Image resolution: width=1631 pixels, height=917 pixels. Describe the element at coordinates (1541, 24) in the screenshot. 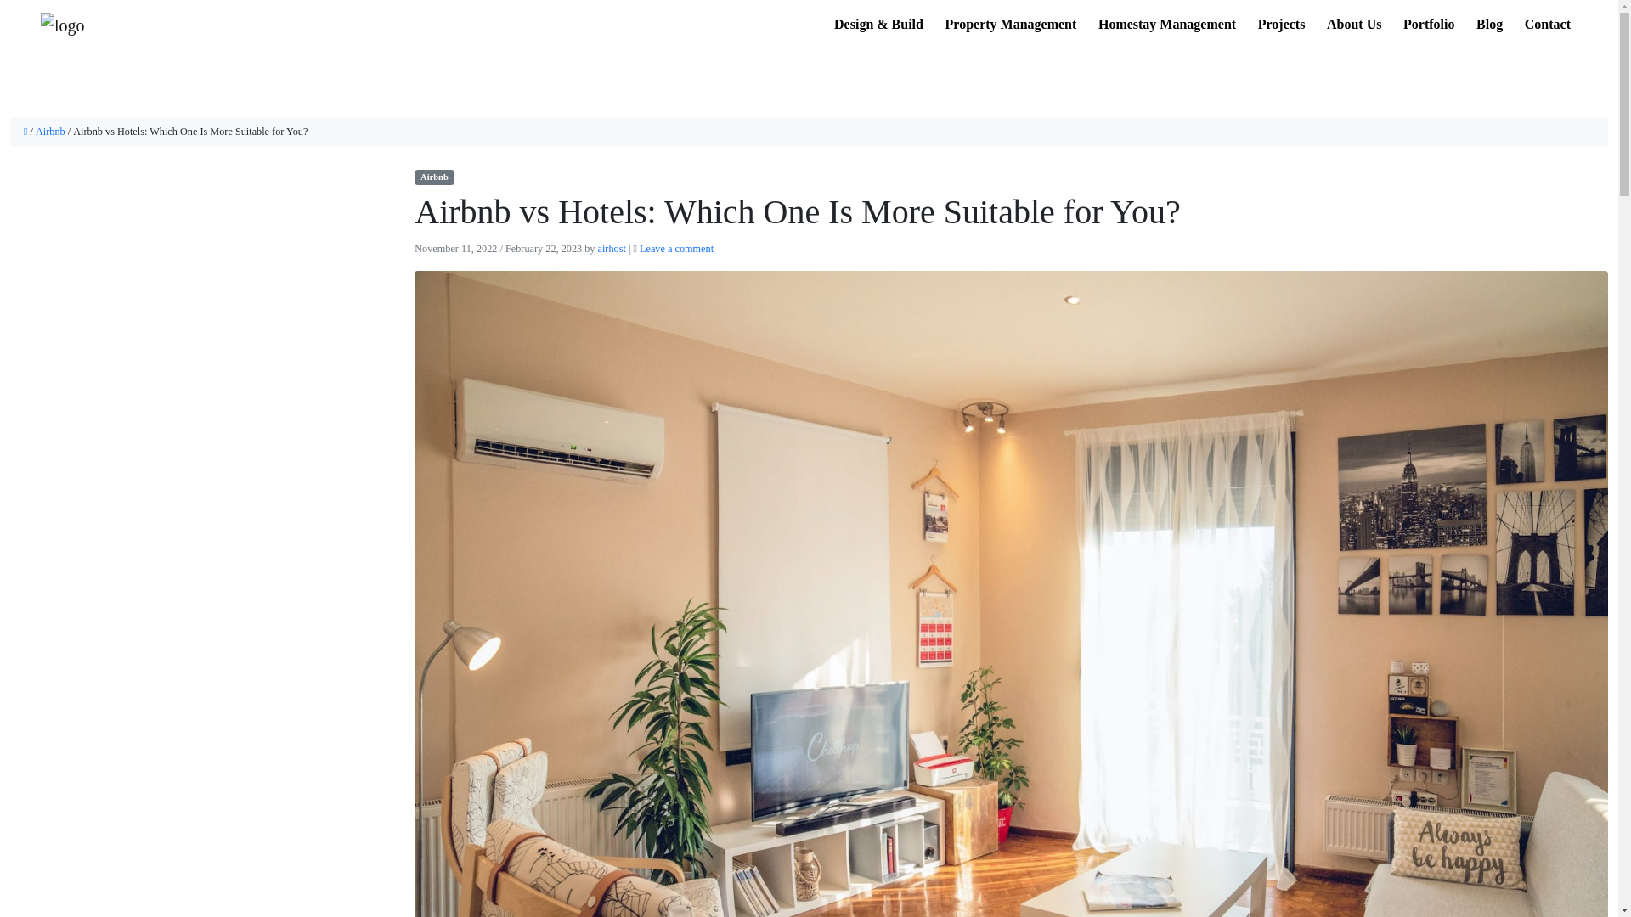

I see `Contact` at that location.